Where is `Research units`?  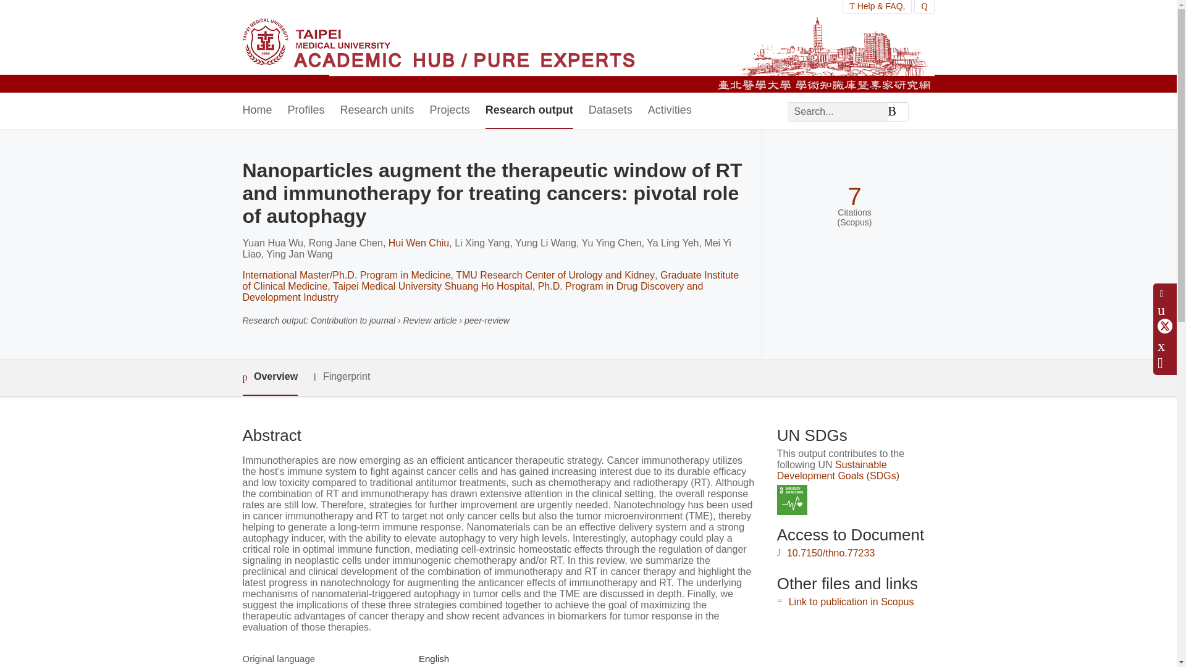 Research units is located at coordinates (377, 111).